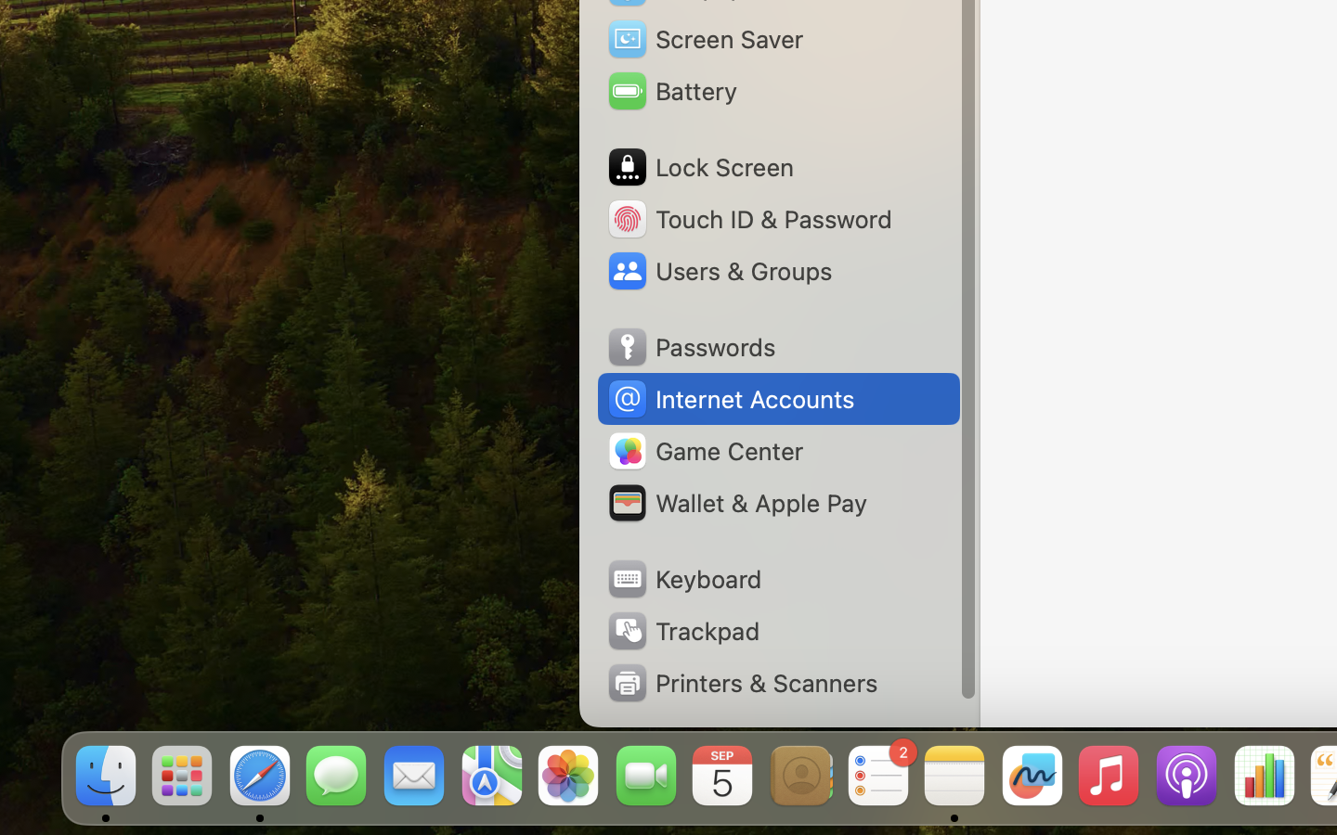 This screenshot has width=1337, height=835. Describe the element at coordinates (691, 347) in the screenshot. I see `Passwords` at that location.